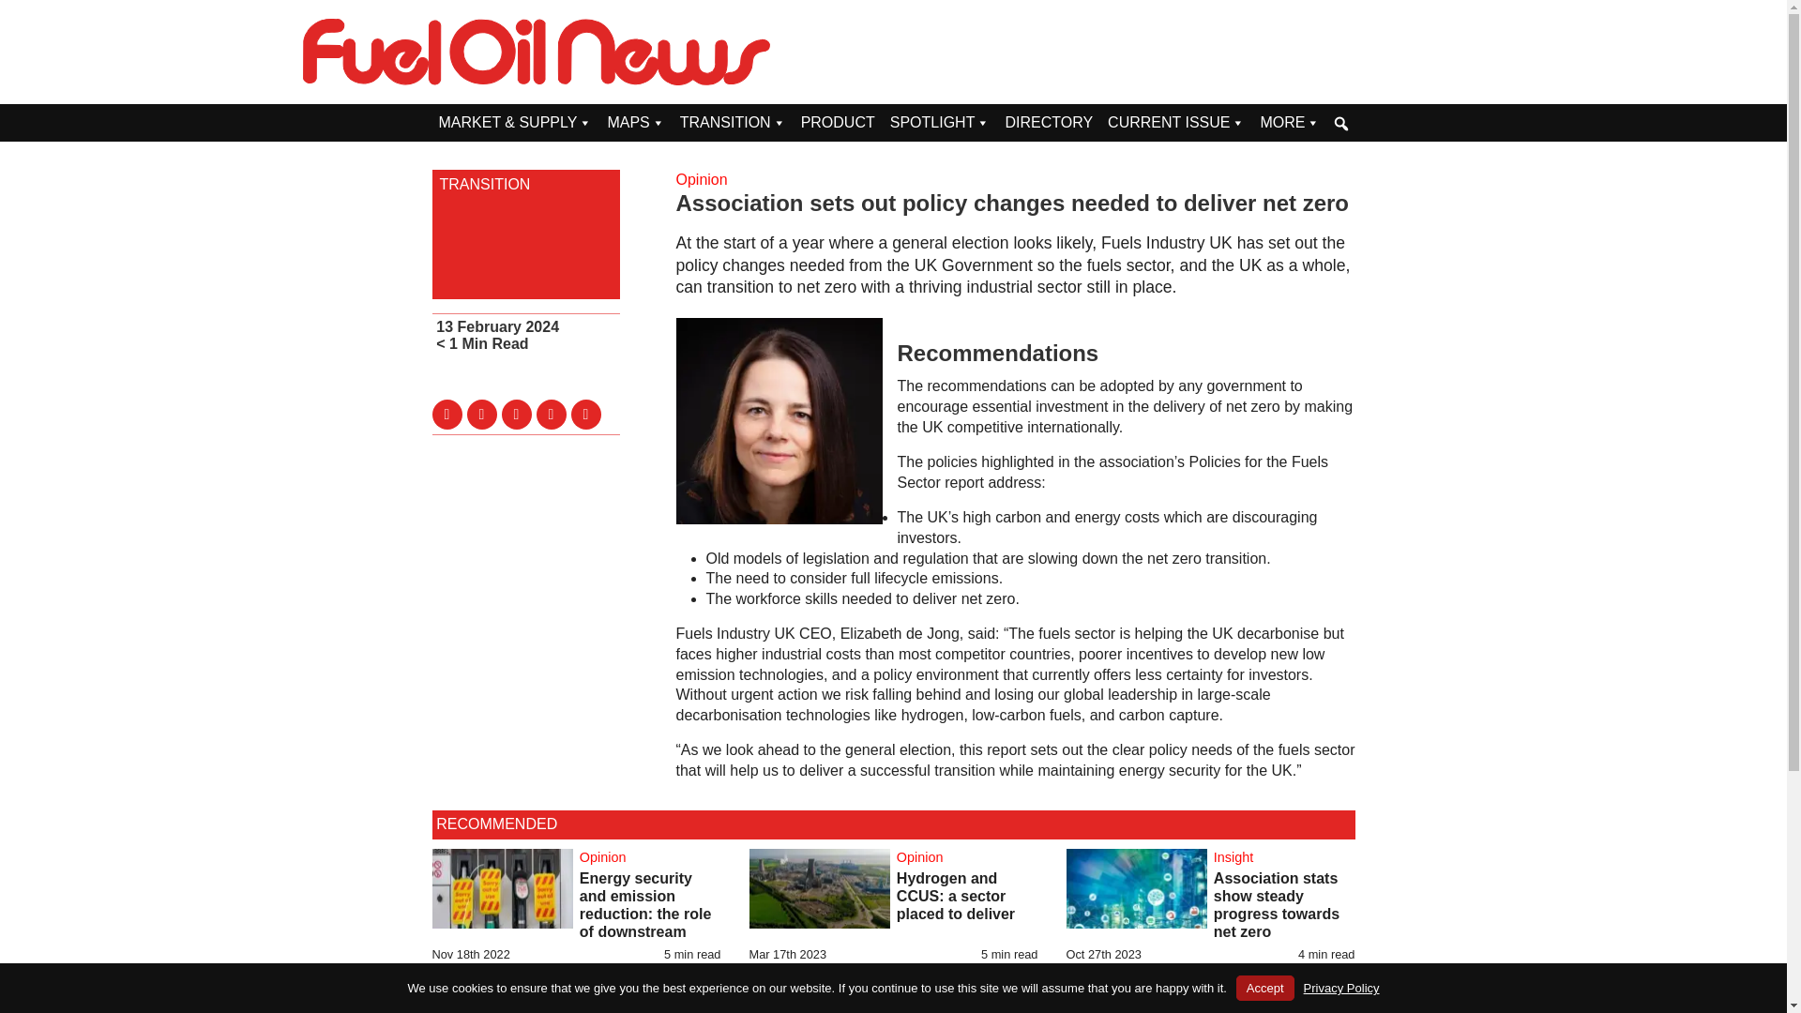 This screenshot has width=1801, height=1013. Describe the element at coordinates (585, 414) in the screenshot. I see `Share on WhatsApp` at that location.